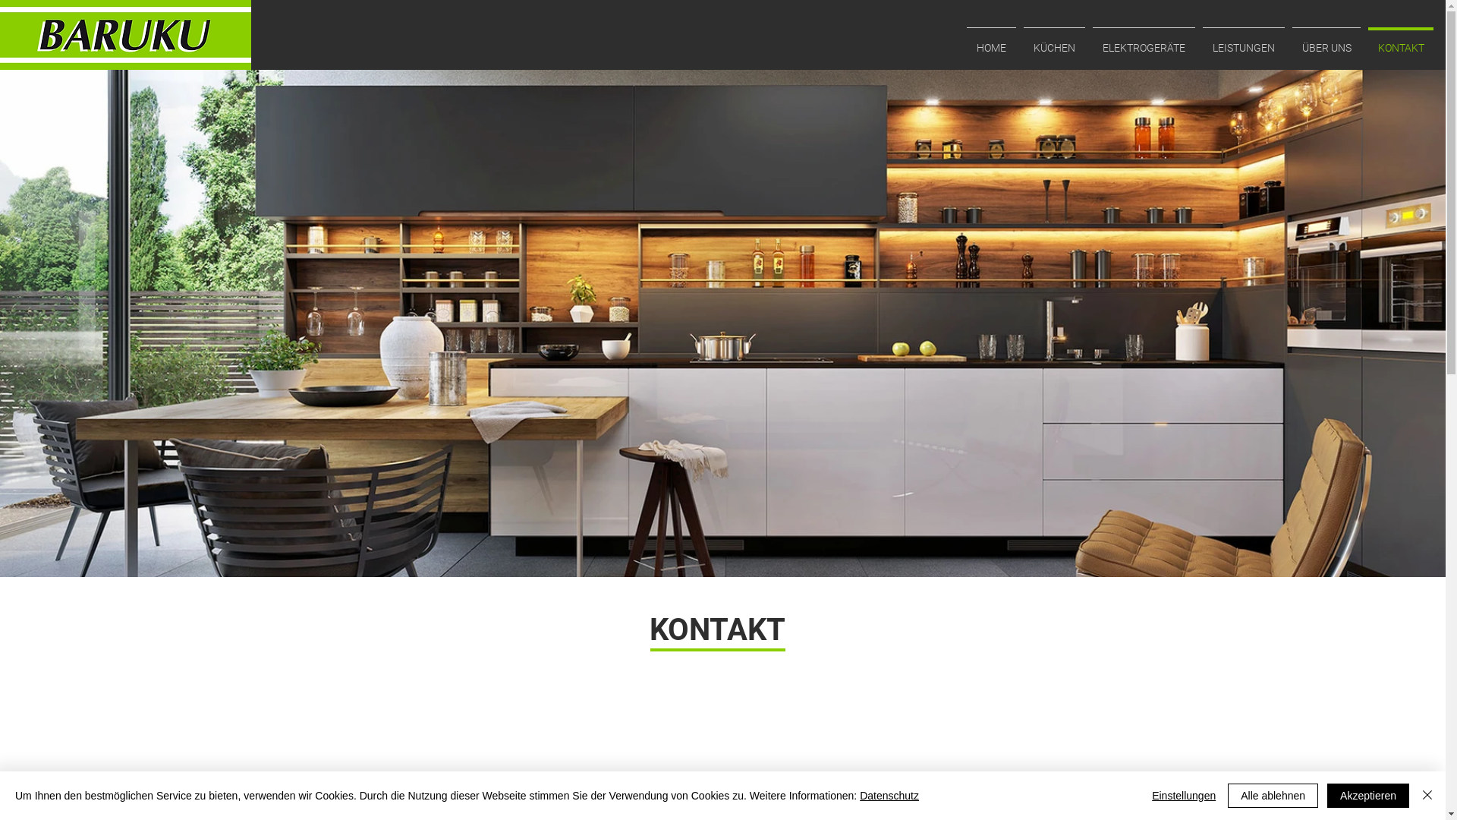  What do you see at coordinates (1368, 796) in the screenshot?
I see `Akzeptieren` at bounding box center [1368, 796].